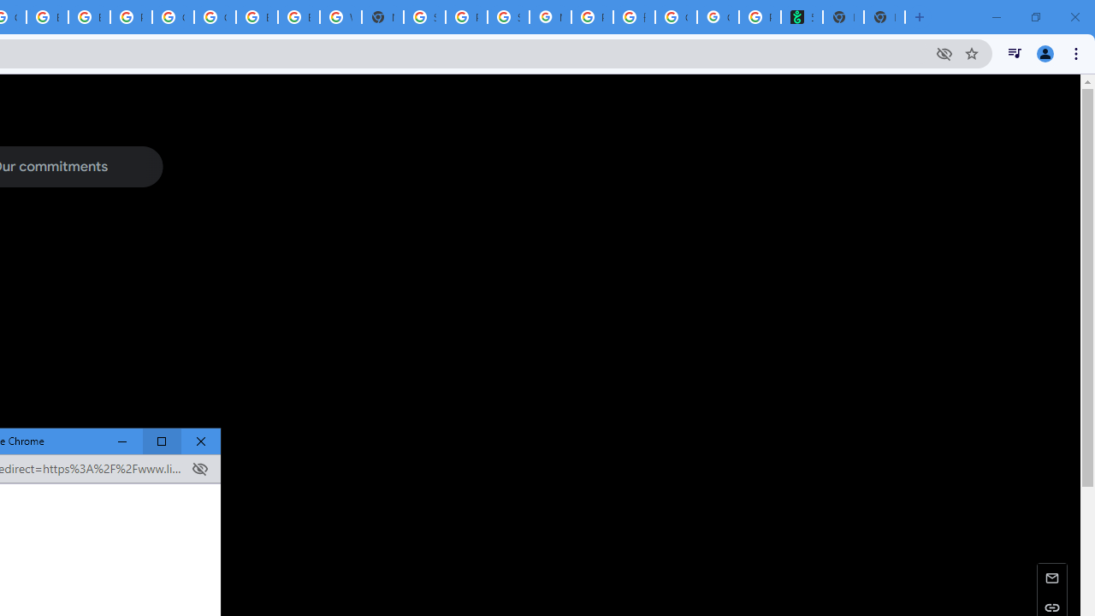  What do you see at coordinates (1052, 577) in the screenshot?
I see `Share this page (Email)` at bounding box center [1052, 577].